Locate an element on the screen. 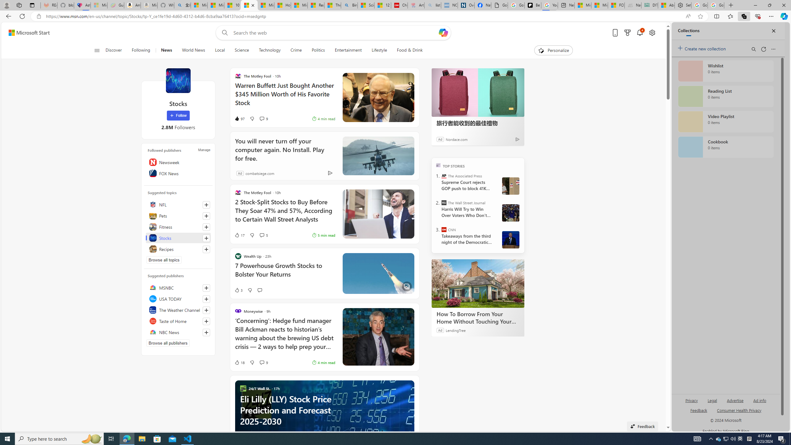  Technology is located at coordinates (269, 50).